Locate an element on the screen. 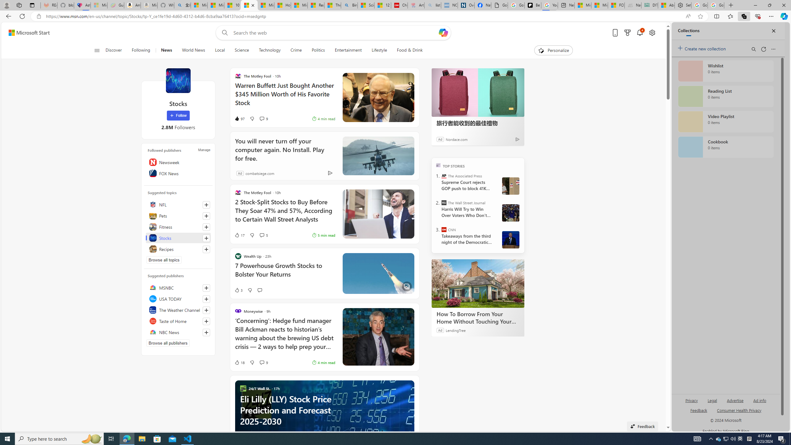  Technology is located at coordinates (269, 50).